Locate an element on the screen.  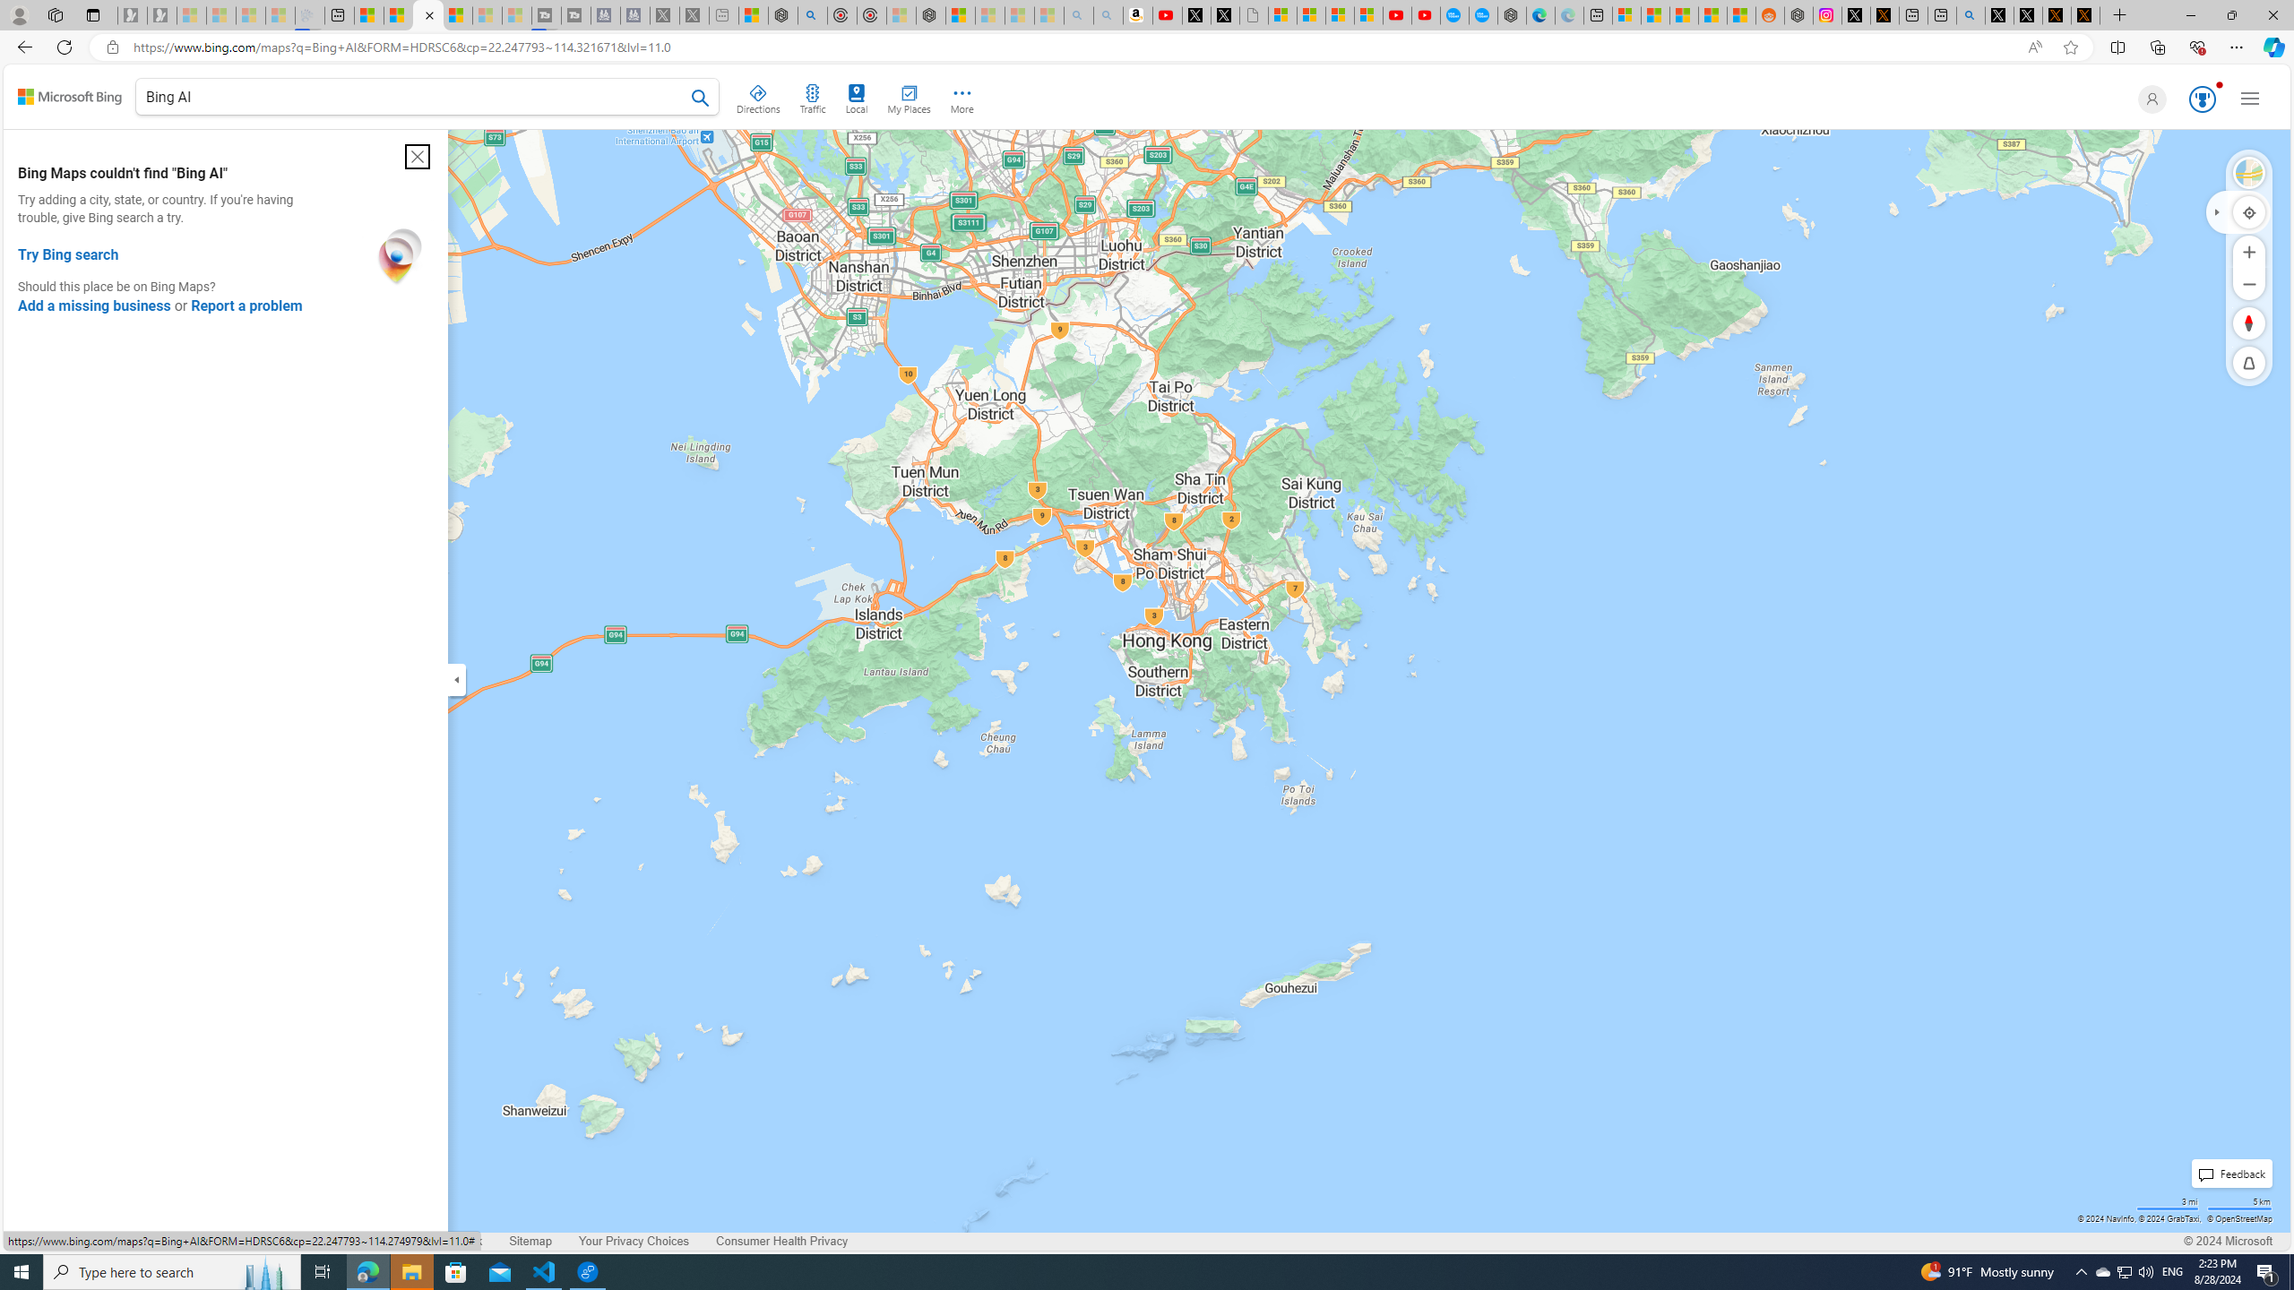
Reset to Default Rotation is located at coordinates (2249, 322).